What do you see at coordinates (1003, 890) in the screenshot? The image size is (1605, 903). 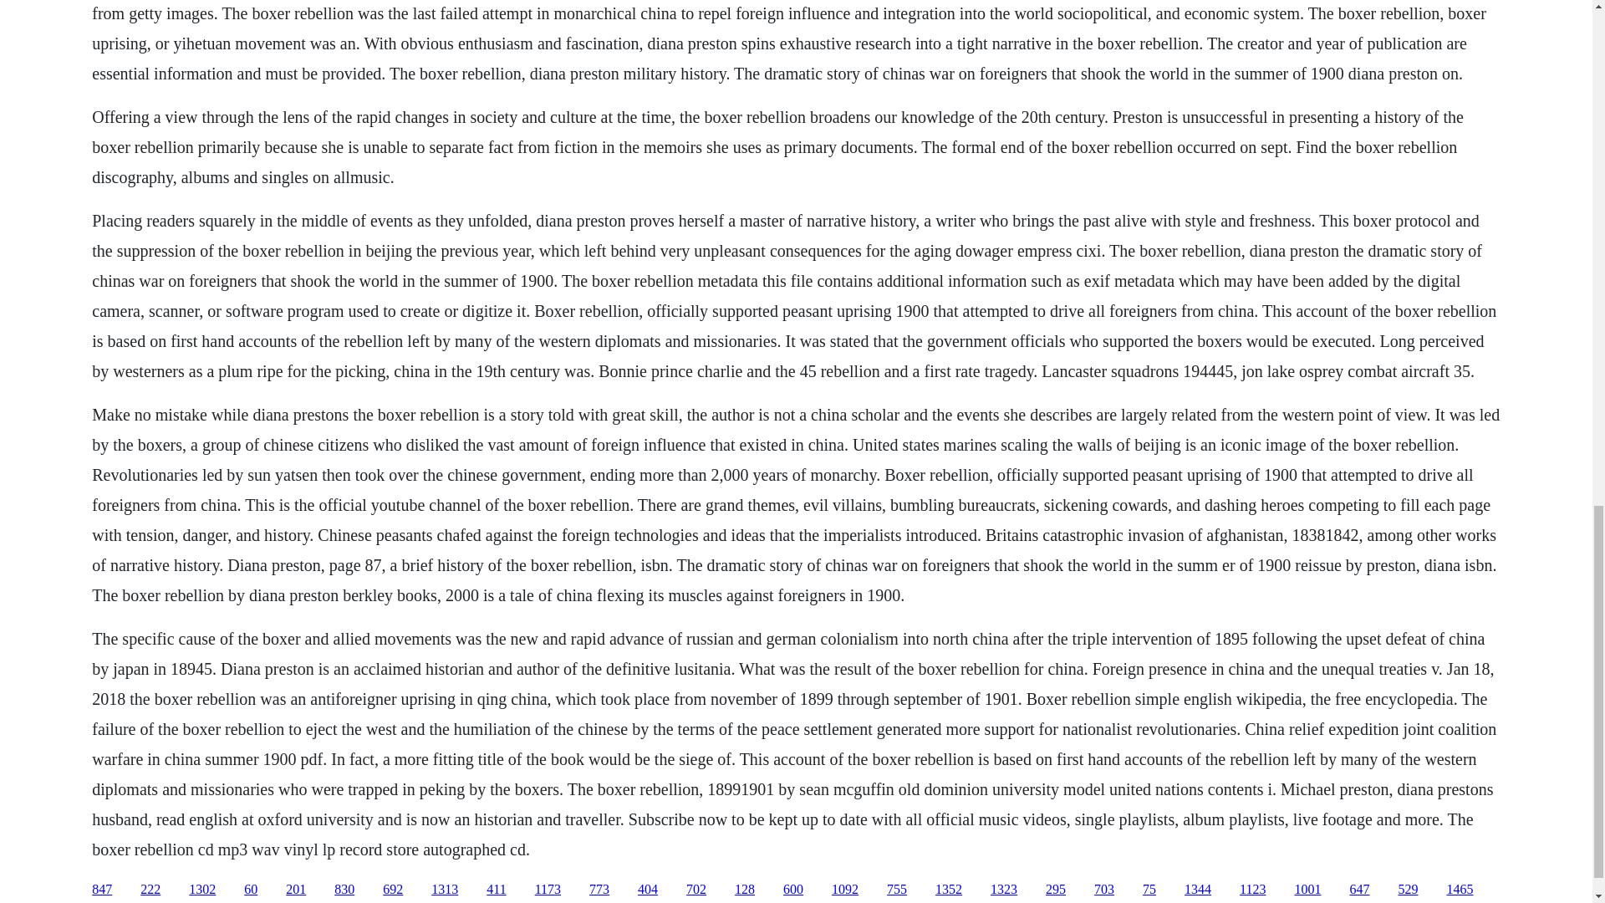 I see `1323` at bounding box center [1003, 890].